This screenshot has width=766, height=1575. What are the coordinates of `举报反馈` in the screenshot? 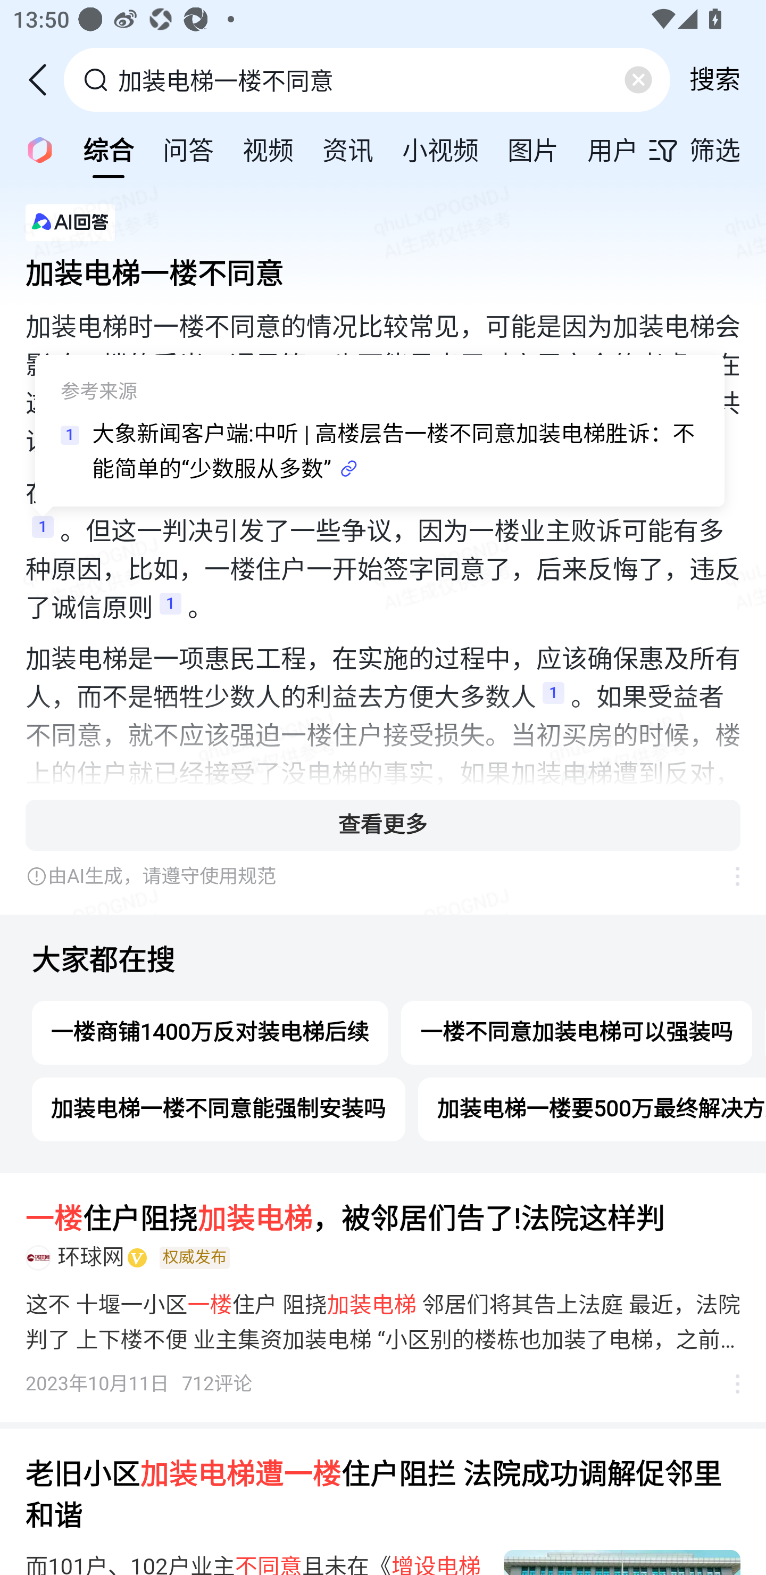 It's located at (728, 876).